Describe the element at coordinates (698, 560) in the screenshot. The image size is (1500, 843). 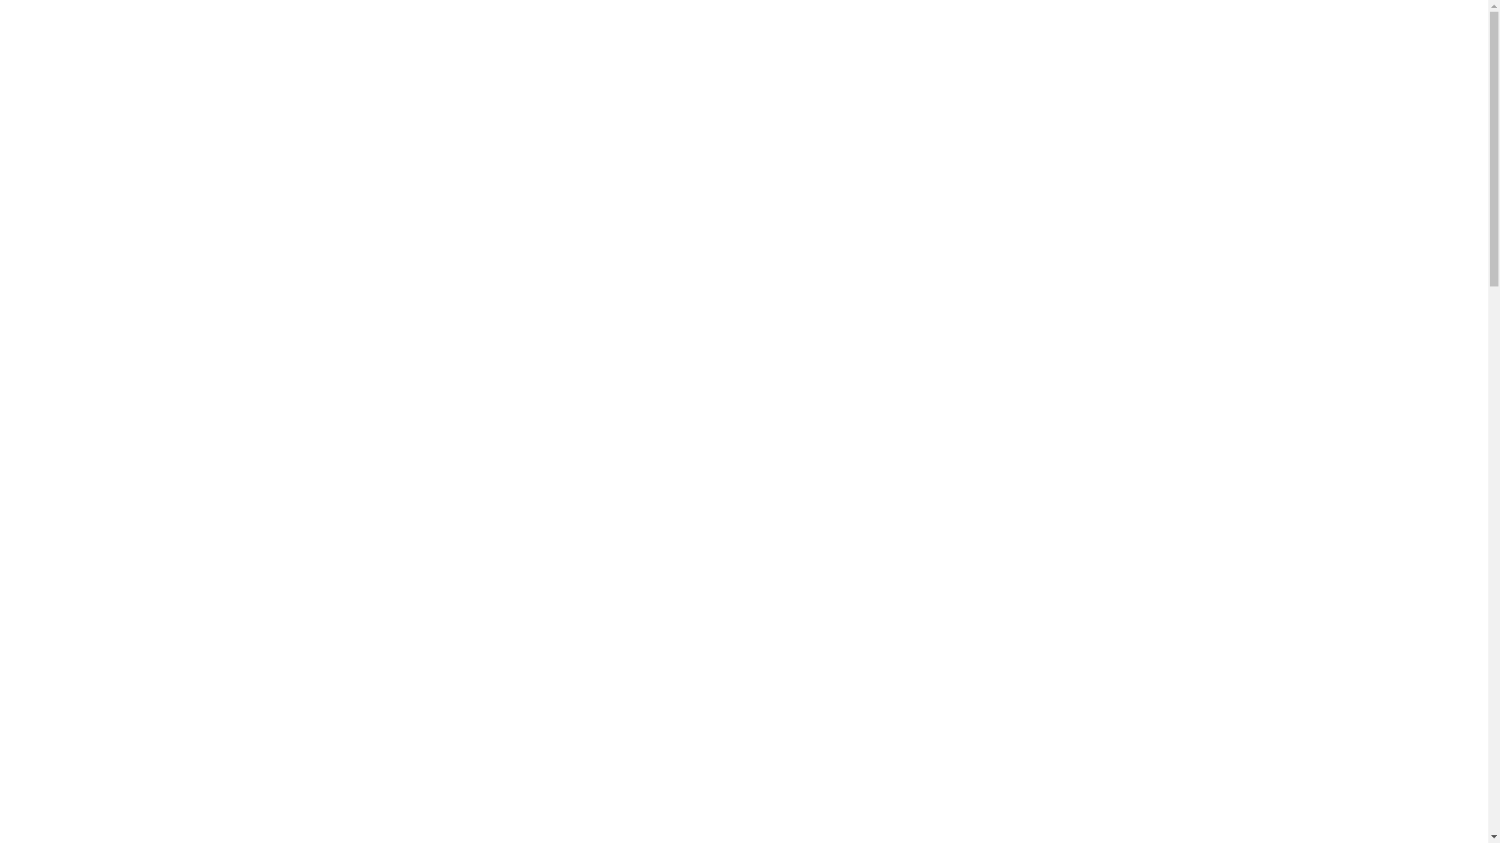
I see `CONNETIX - 24 Piece Motion Pack` at that location.